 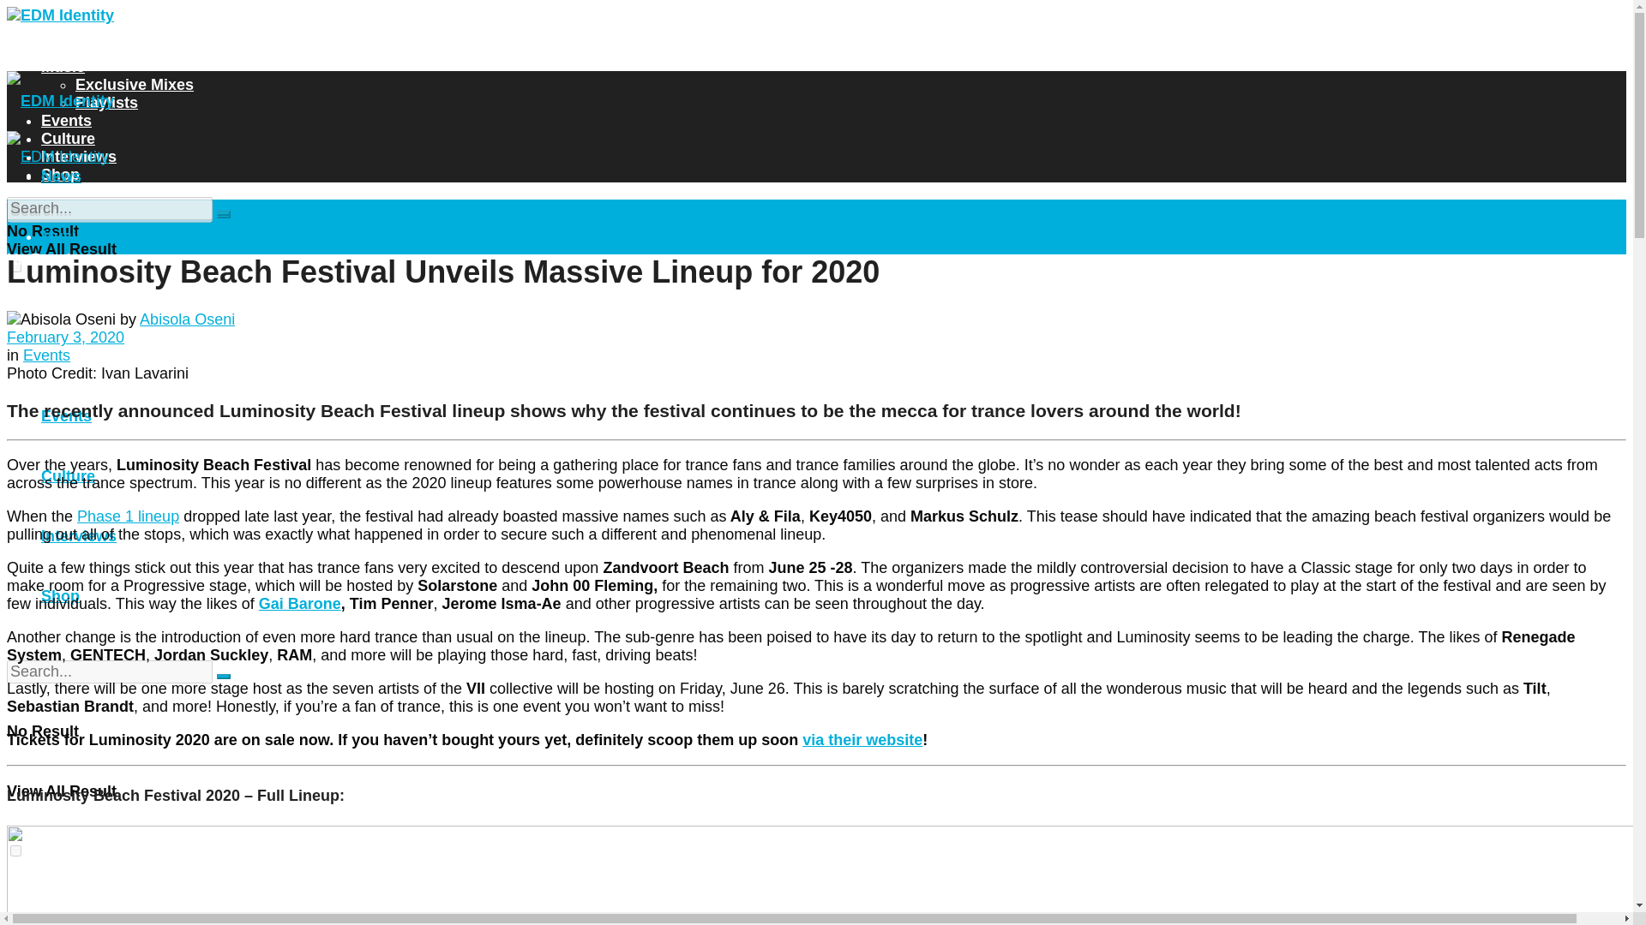 What do you see at coordinates (67, 120) in the screenshot?
I see `Events` at bounding box center [67, 120].